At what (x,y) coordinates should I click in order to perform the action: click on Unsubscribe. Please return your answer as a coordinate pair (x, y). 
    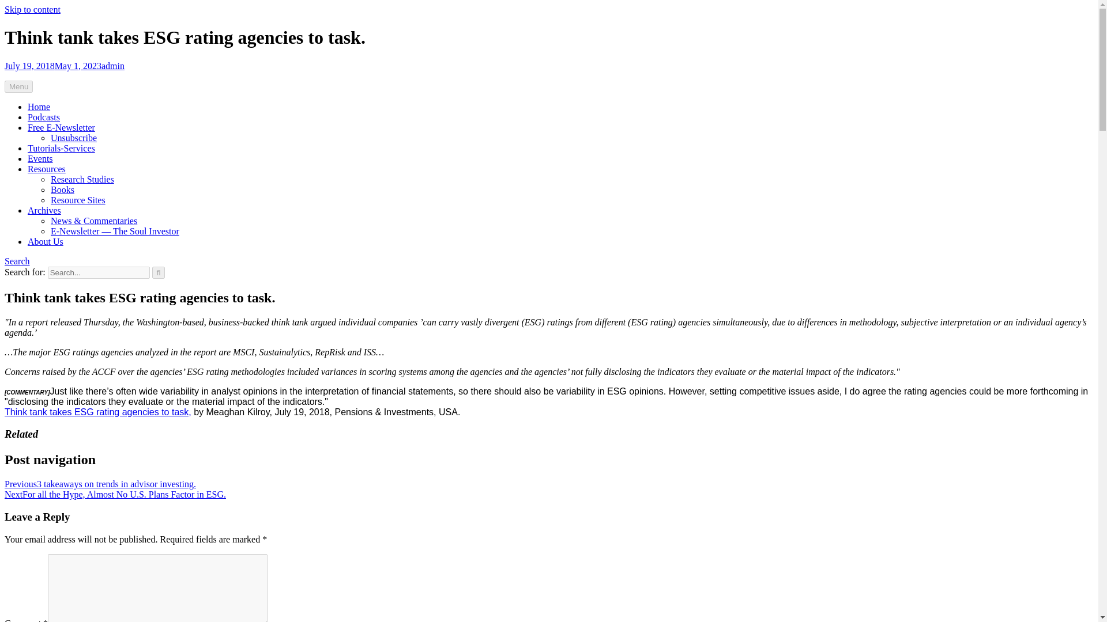
    Looking at the image, I should click on (74, 138).